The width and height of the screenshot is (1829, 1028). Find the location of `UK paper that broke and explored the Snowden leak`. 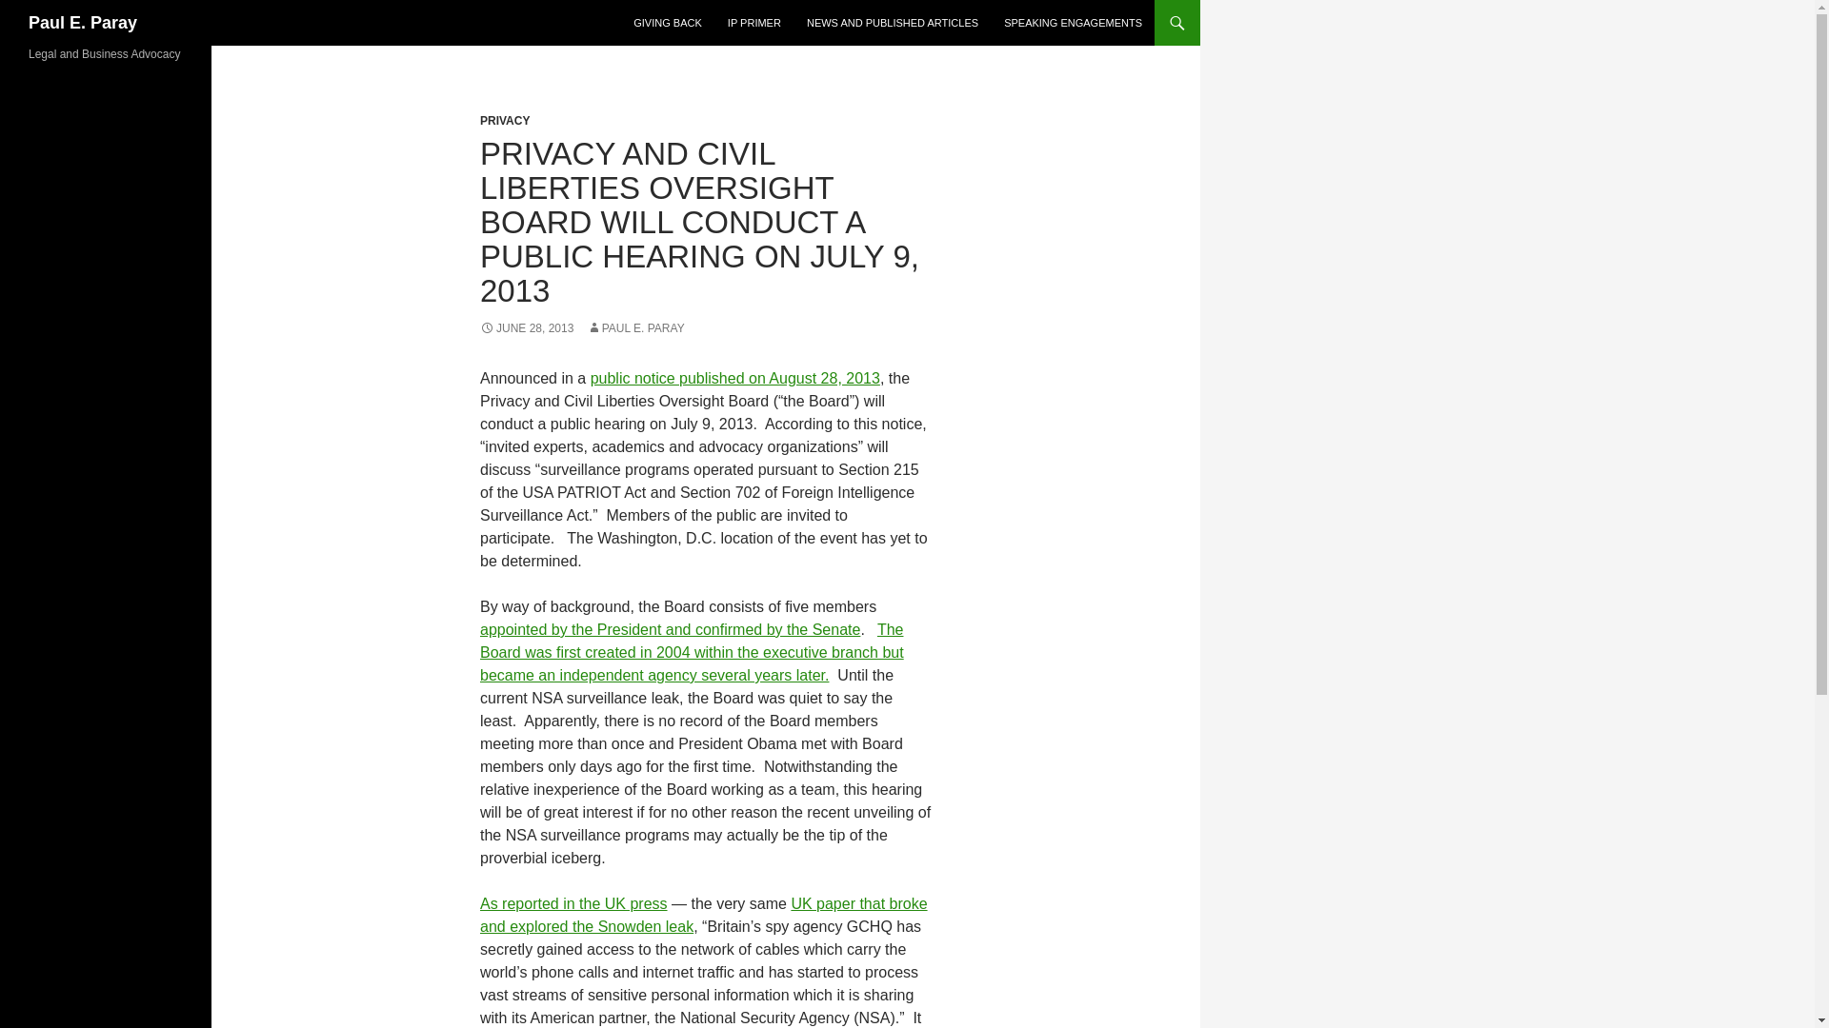

UK paper that broke and explored the Snowden leak is located at coordinates (703, 914).